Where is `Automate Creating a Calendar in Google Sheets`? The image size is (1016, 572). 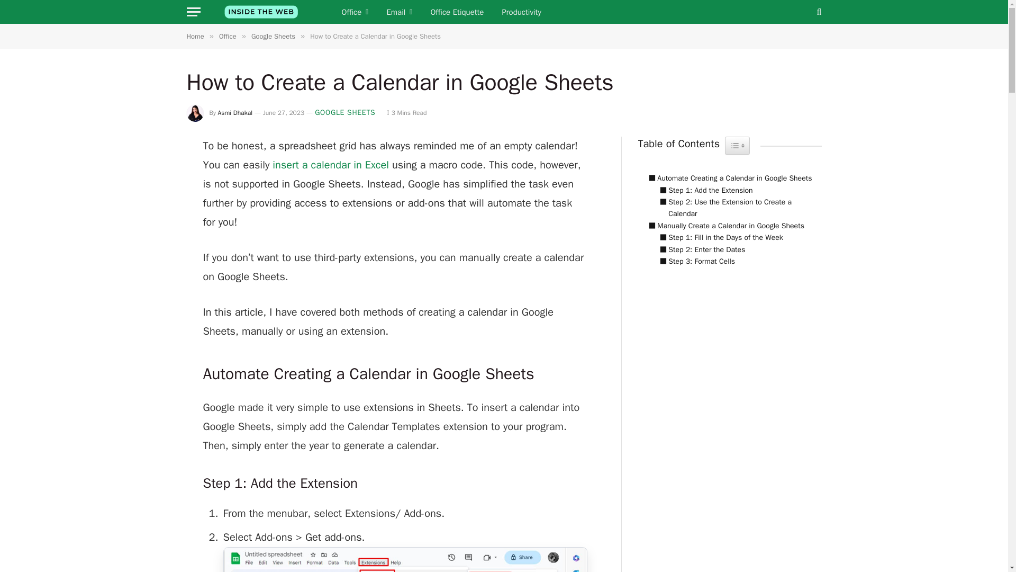 Automate Creating a Calendar in Google Sheets is located at coordinates (727, 178).